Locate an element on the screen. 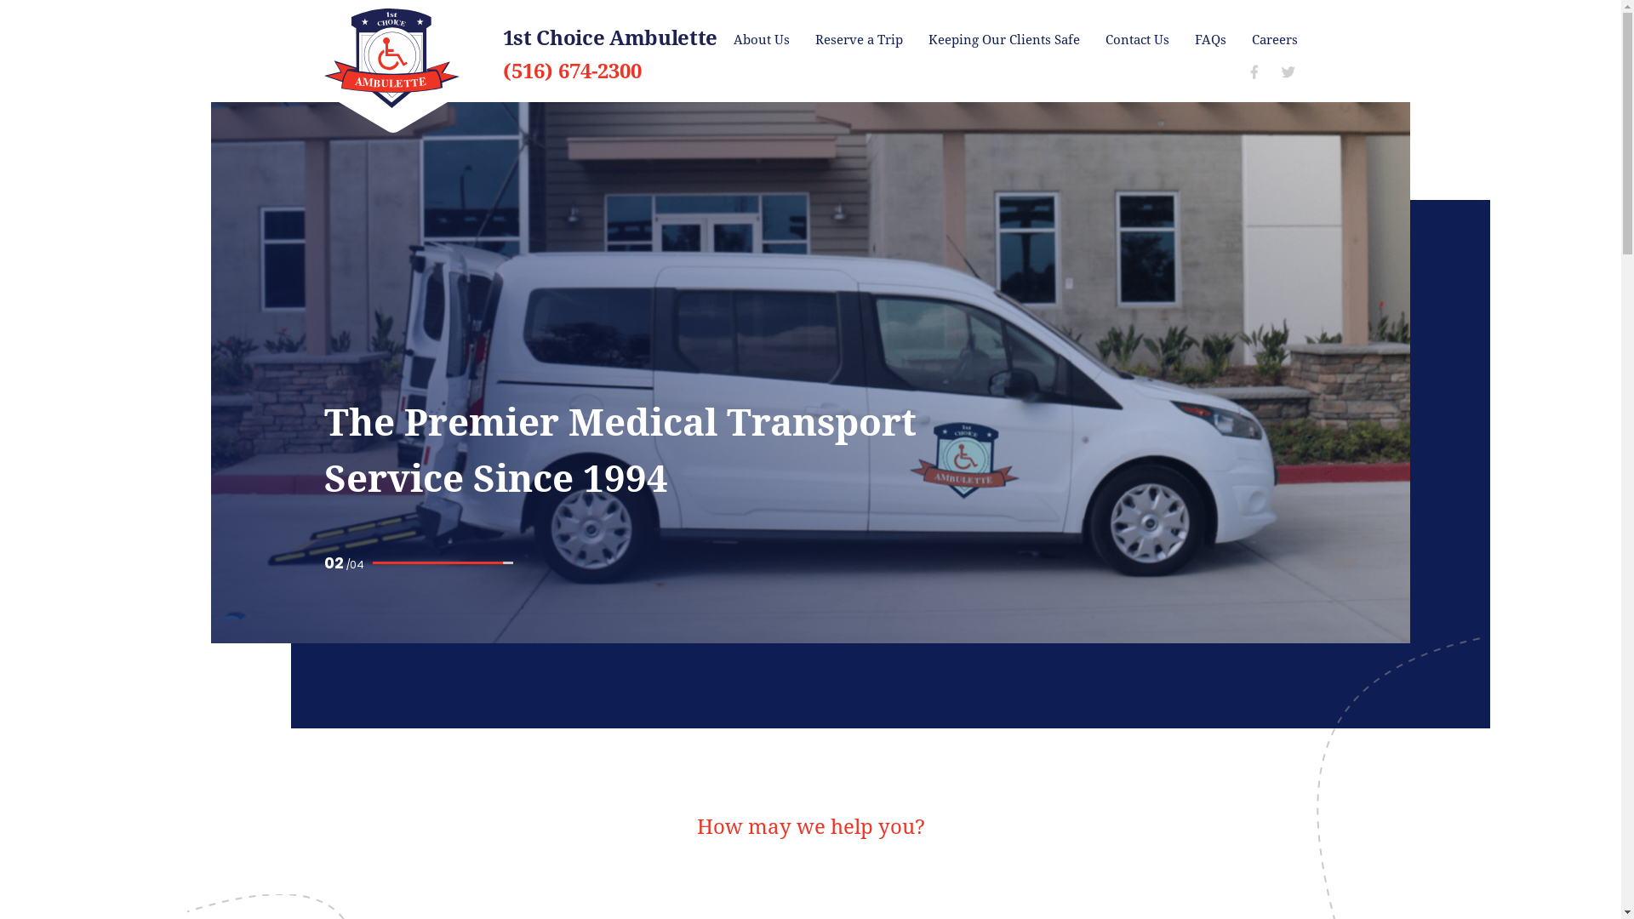  Careers is located at coordinates (1274, 39).